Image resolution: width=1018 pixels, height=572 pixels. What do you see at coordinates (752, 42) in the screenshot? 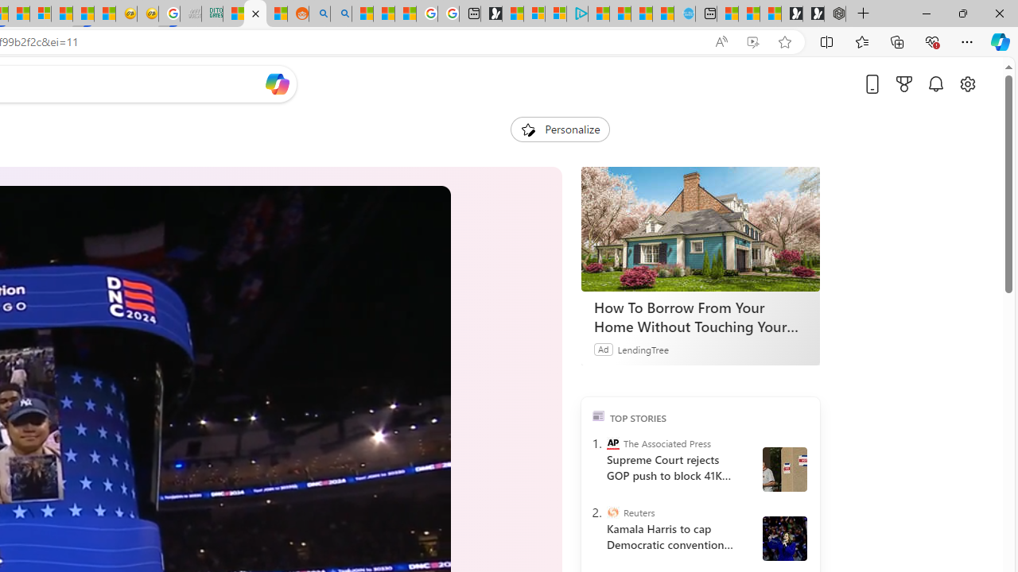
I see `Enhance video` at bounding box center [752, 42].